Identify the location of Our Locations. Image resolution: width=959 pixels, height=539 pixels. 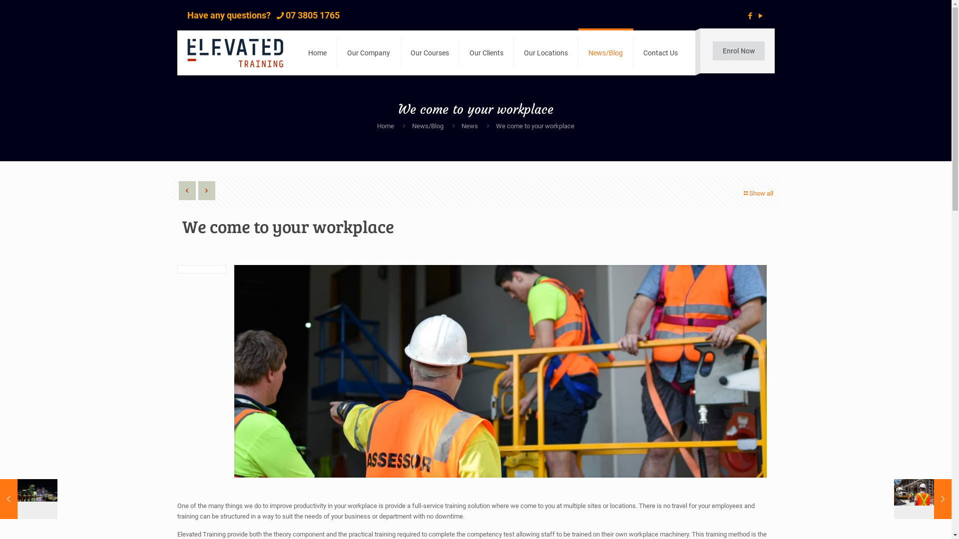
(545, 53).